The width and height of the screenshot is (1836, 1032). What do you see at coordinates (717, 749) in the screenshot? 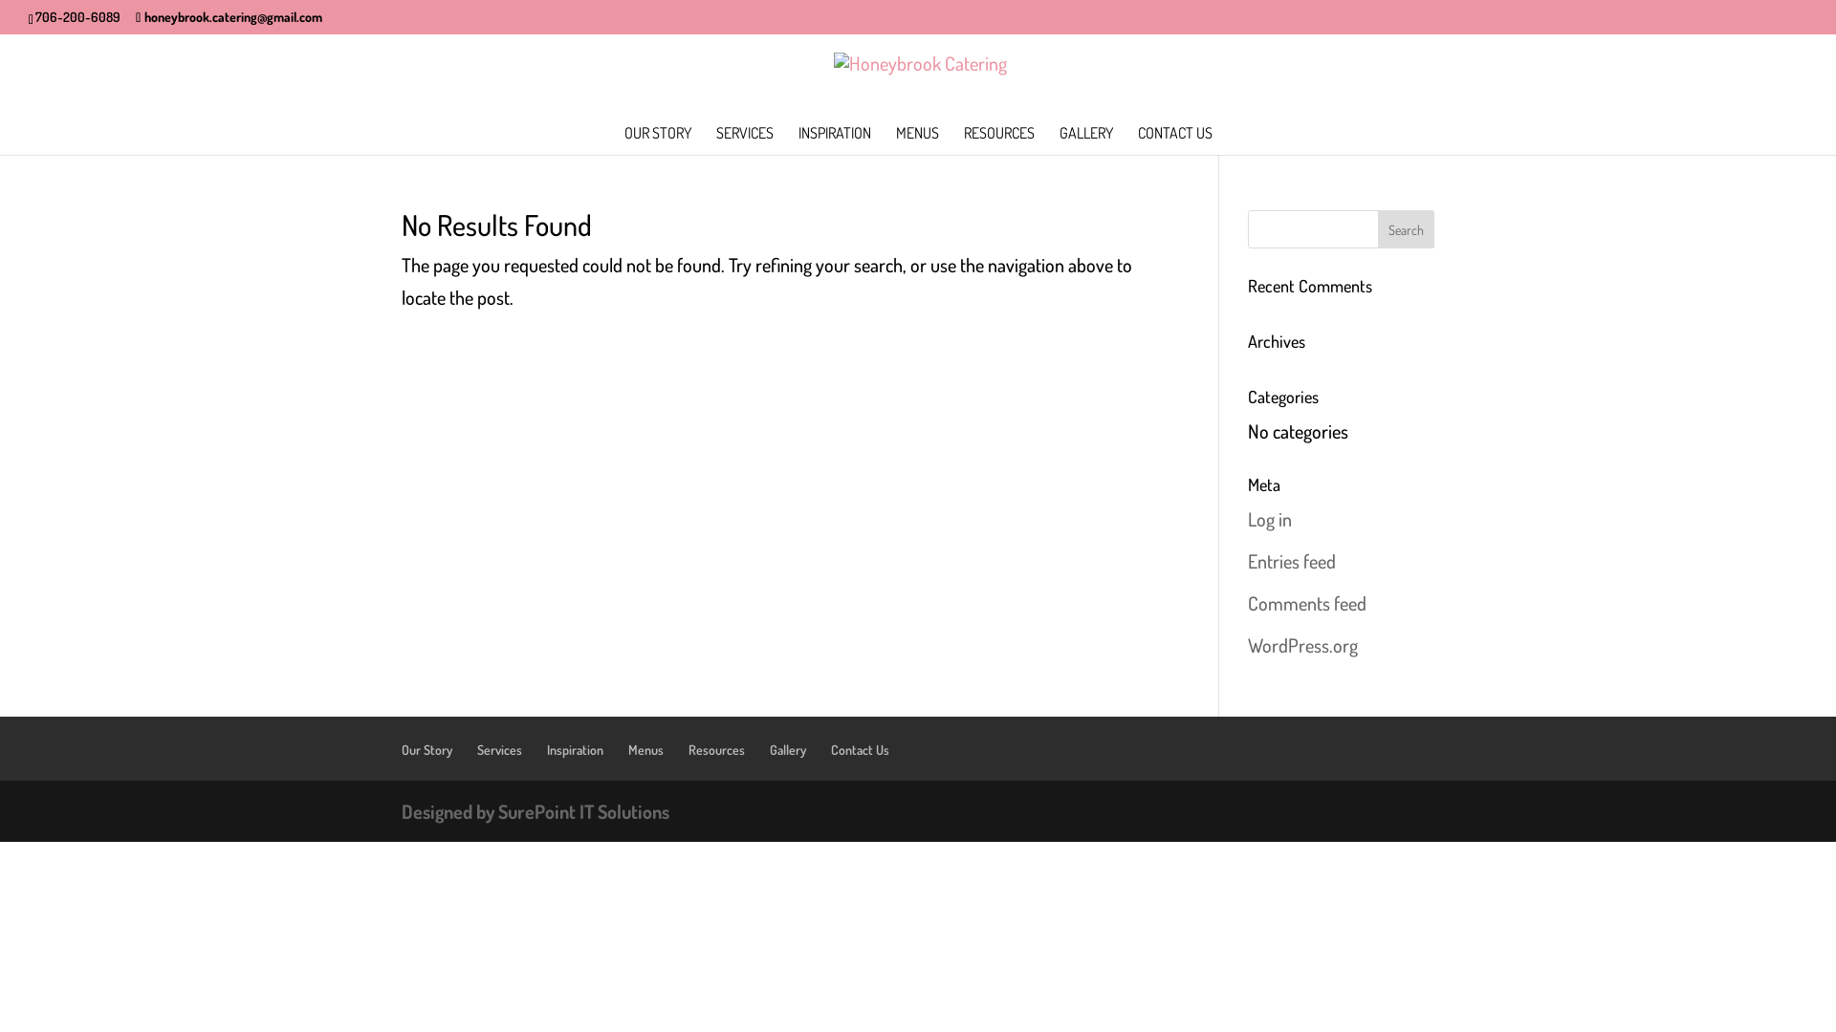
I see `Resources` at bounding box center [717, 749].